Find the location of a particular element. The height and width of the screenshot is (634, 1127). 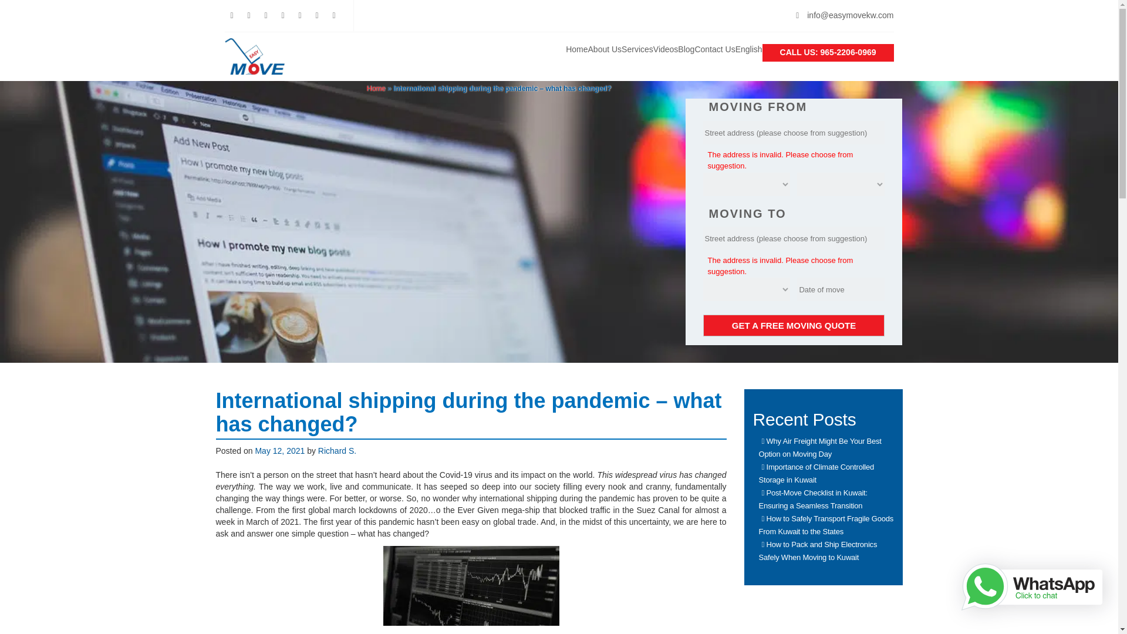

Home is located at coordinates (376, 88).